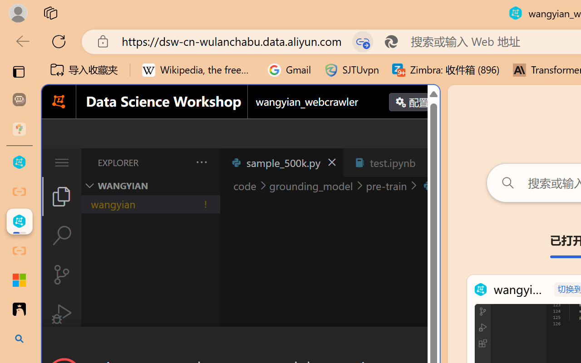 This screenshot has width=581, height=363. What do you see at coordinates (429, 162) in the screenshot?
I see `Tab actions` at bounding box center [429, 162].